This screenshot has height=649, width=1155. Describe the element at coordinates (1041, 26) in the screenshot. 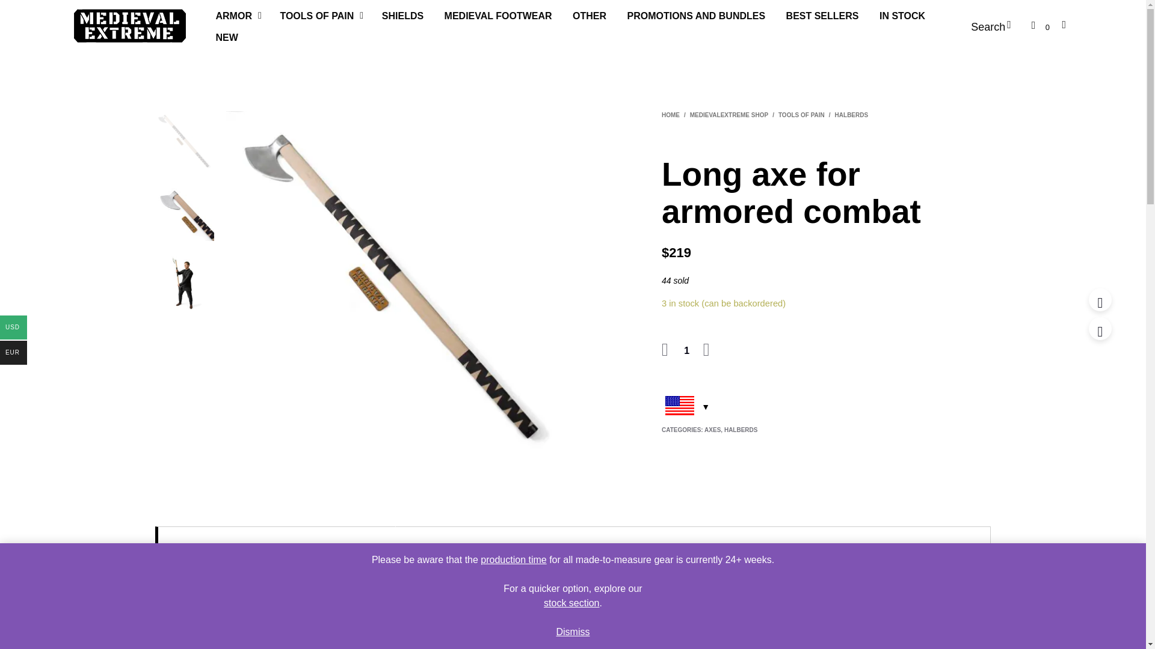

I see `0` at that location.